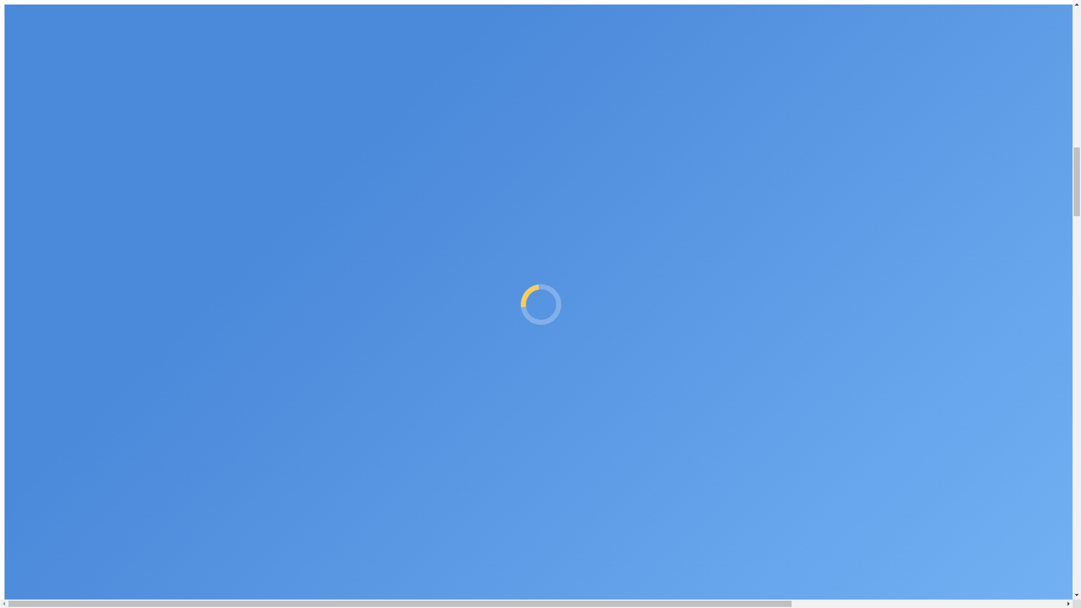  What do you see at coordinates (119, 440) in the screenshot?
I see `August 21, 2024` at bounding box center [119, 440].